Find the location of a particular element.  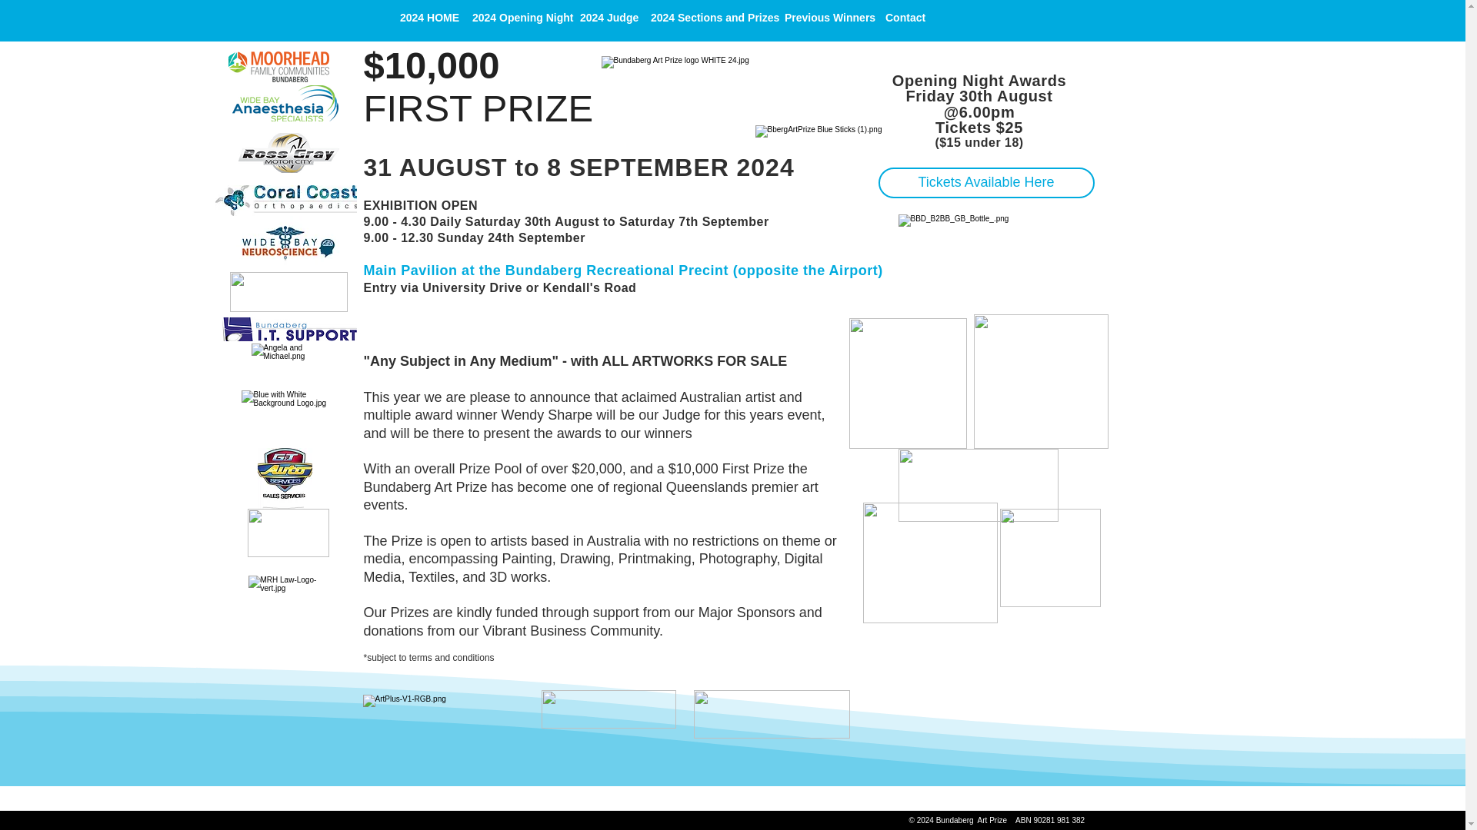

2024 Sections and Prizes is located at coordinates (708, 17).